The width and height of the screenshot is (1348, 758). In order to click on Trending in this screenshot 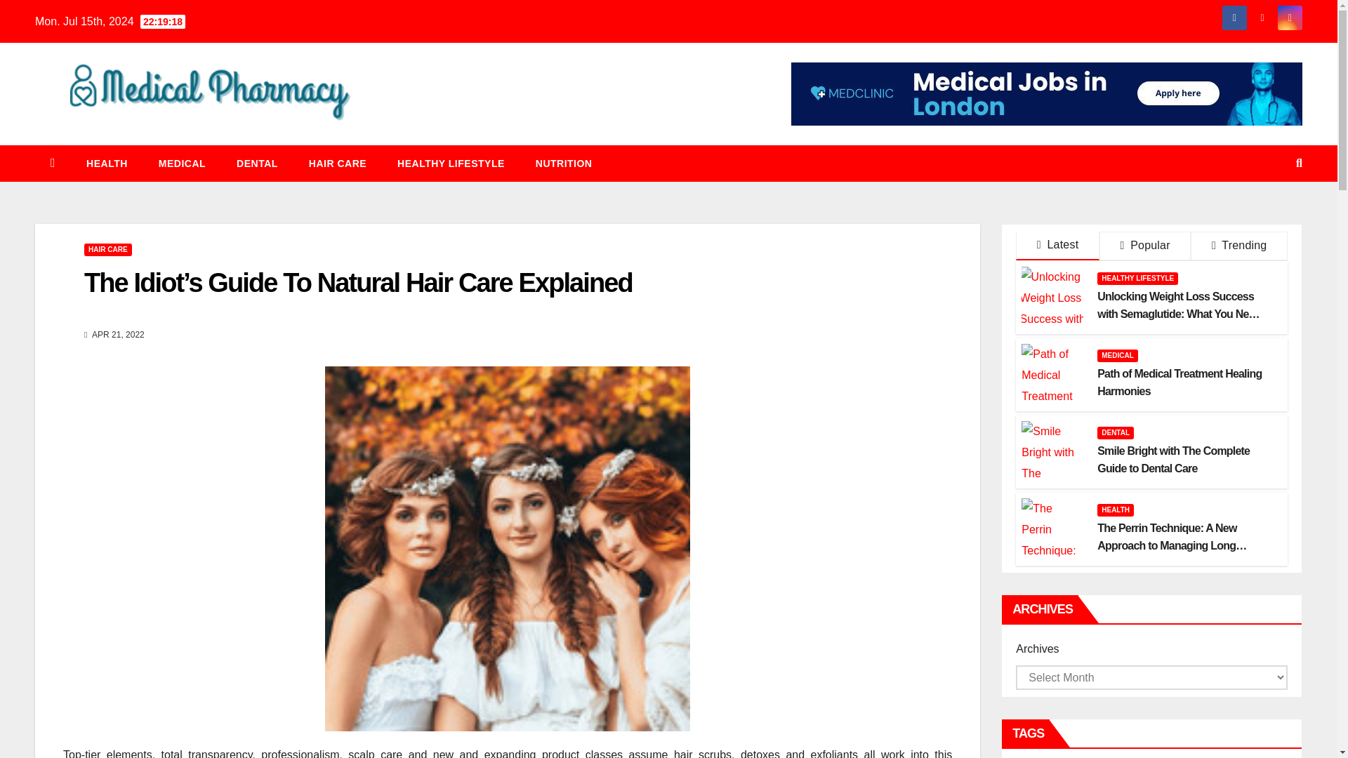, I will do `click(1238, 246)`.